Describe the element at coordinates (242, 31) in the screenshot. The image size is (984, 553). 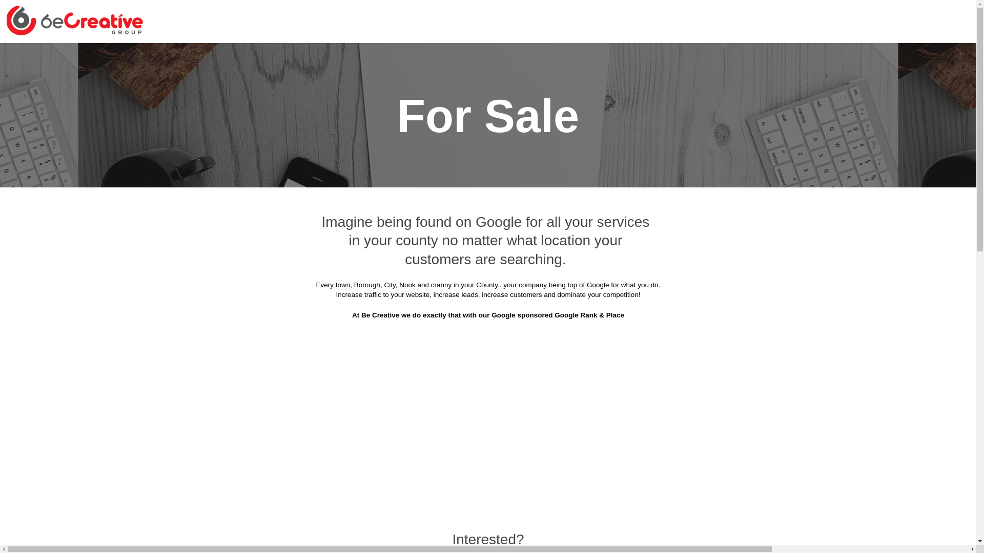
I see `Groundworks and Plant Hire` at that location.